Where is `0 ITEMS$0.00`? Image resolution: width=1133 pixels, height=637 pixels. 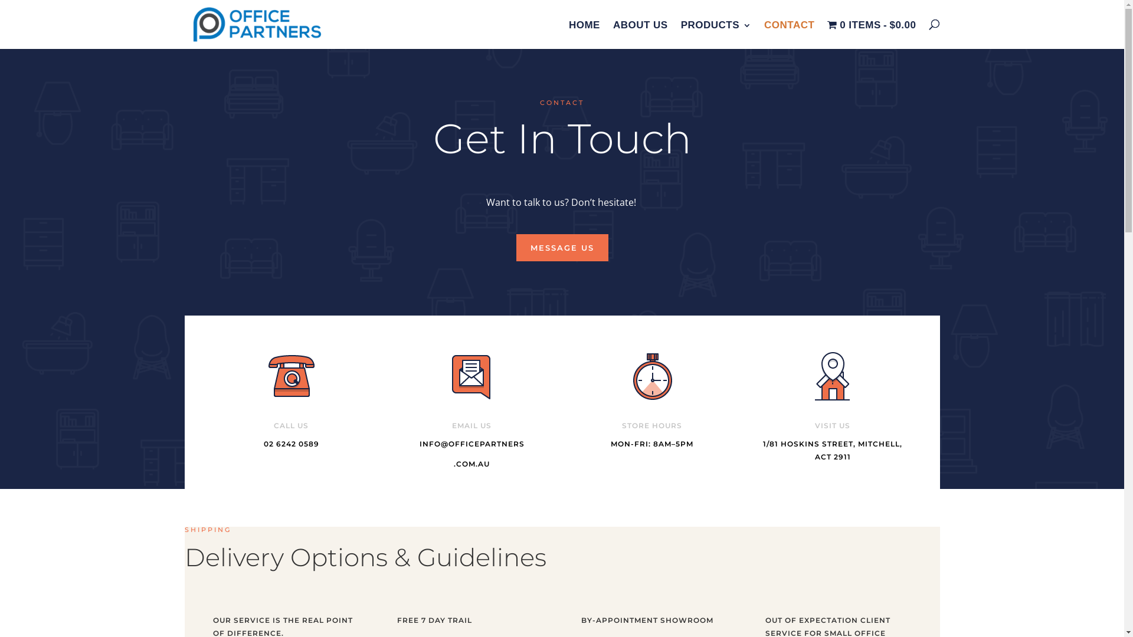 0 ITEMS$0.00 is located at coordinates (872, 34).